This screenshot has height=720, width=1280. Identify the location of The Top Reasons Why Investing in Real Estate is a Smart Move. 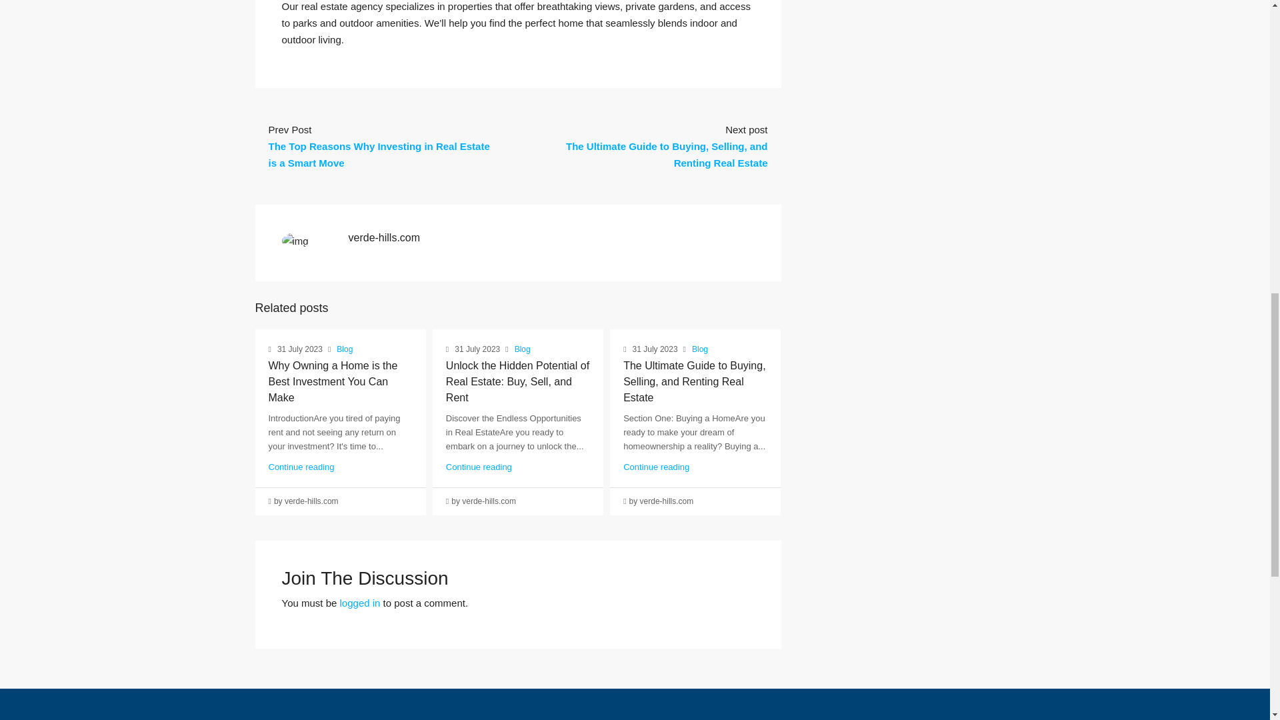
(378, 154).